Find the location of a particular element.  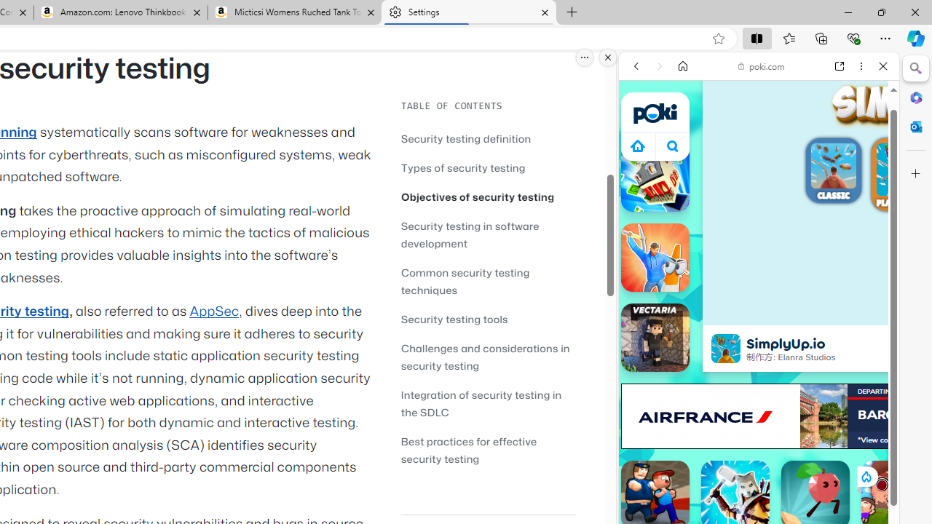

Shooting Games is located at coordinates (759, 377).